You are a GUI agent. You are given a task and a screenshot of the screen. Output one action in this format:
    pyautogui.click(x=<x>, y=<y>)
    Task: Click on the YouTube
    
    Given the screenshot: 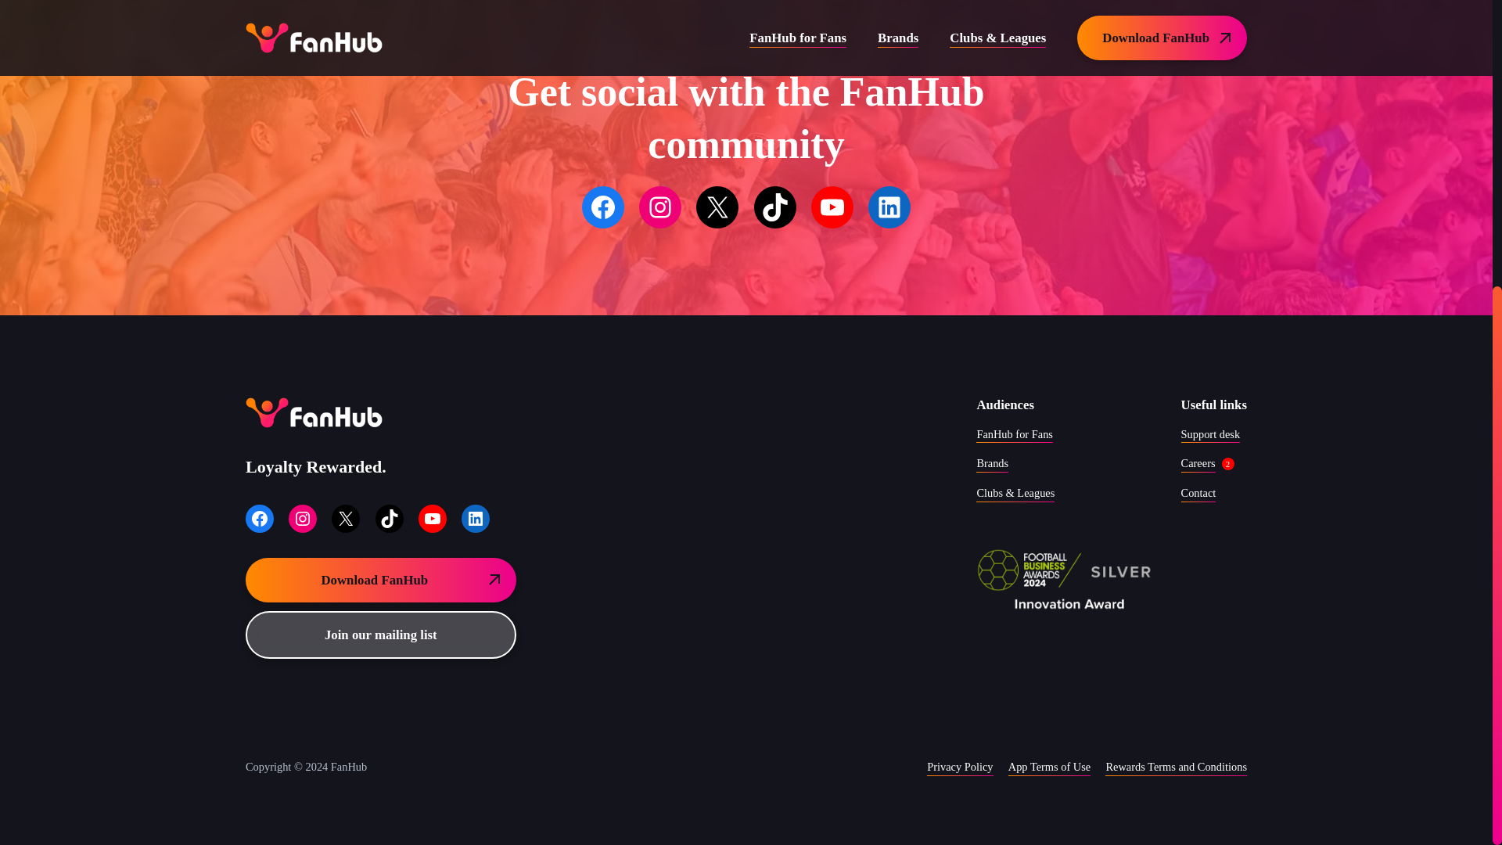 What is the action you would take?
    pyautogui.click(x=832, y=207)
    